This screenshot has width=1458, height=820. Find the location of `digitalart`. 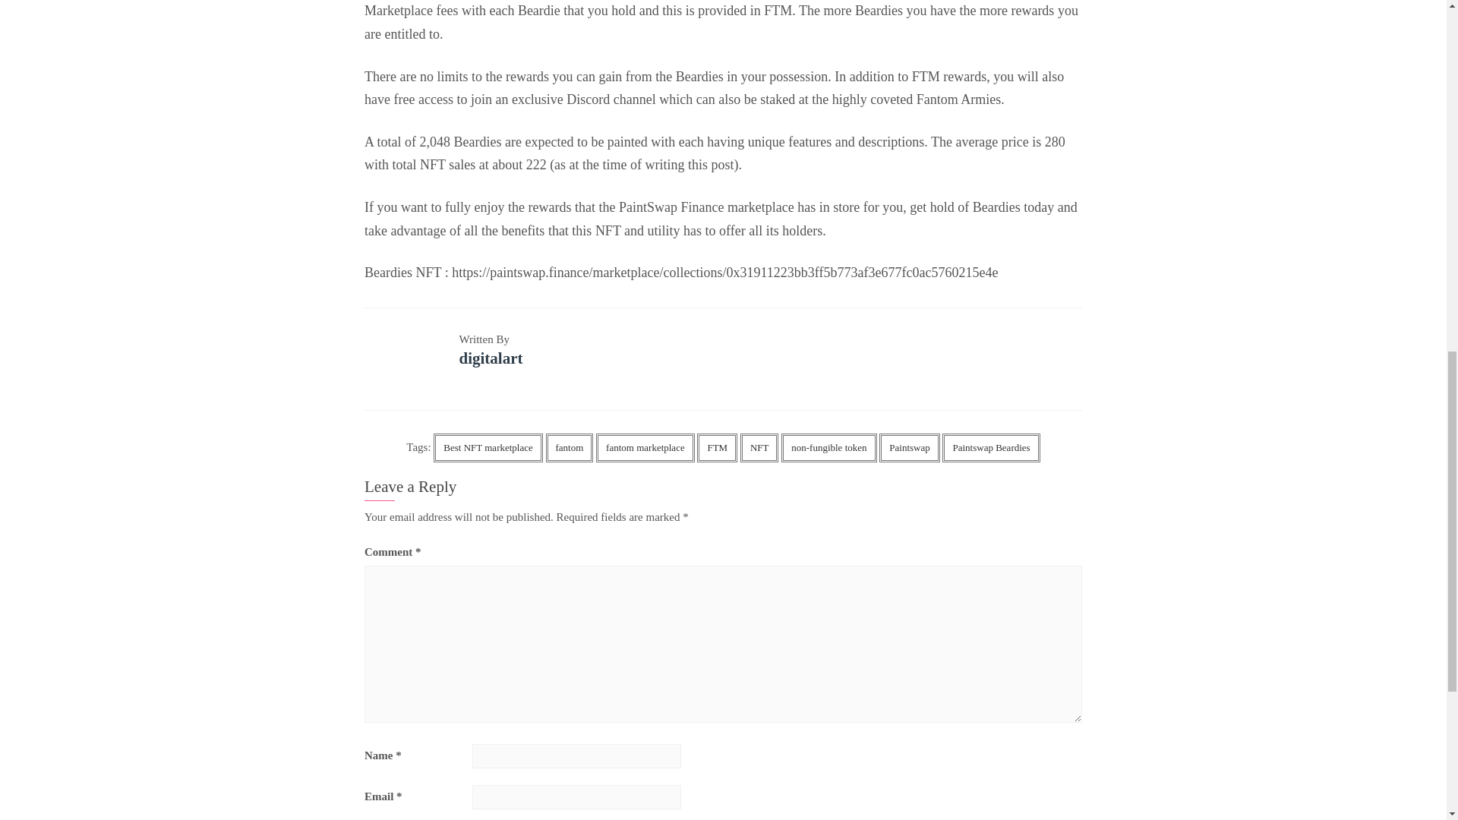

digitalart is located at coordinates (491, 358).